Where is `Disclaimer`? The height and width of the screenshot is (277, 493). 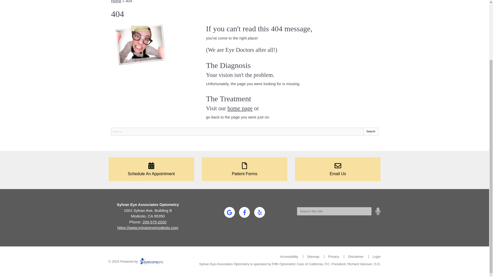
Disclaimer is located at coordinates (356, 256).